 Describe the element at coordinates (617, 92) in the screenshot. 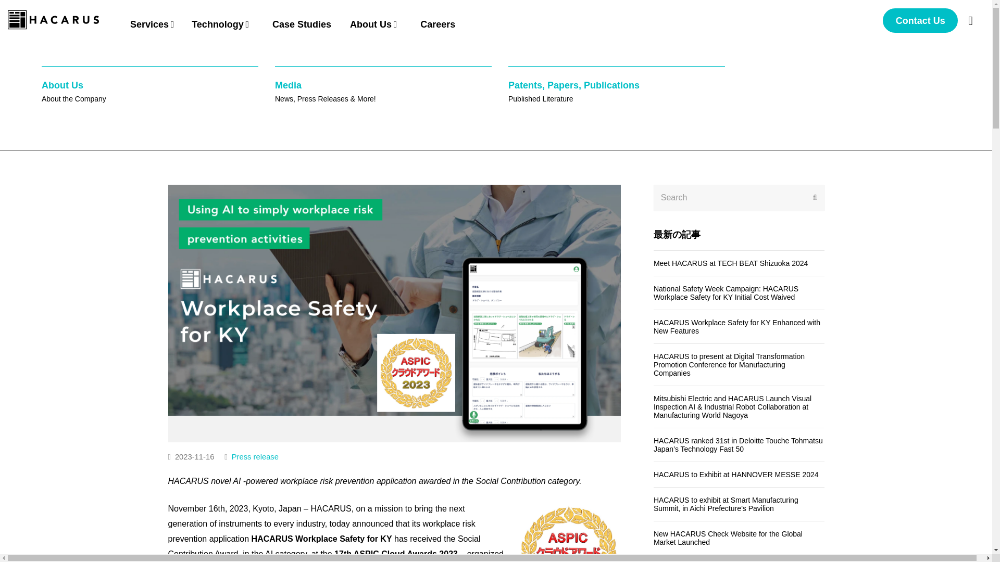

I see `Services` at that location.